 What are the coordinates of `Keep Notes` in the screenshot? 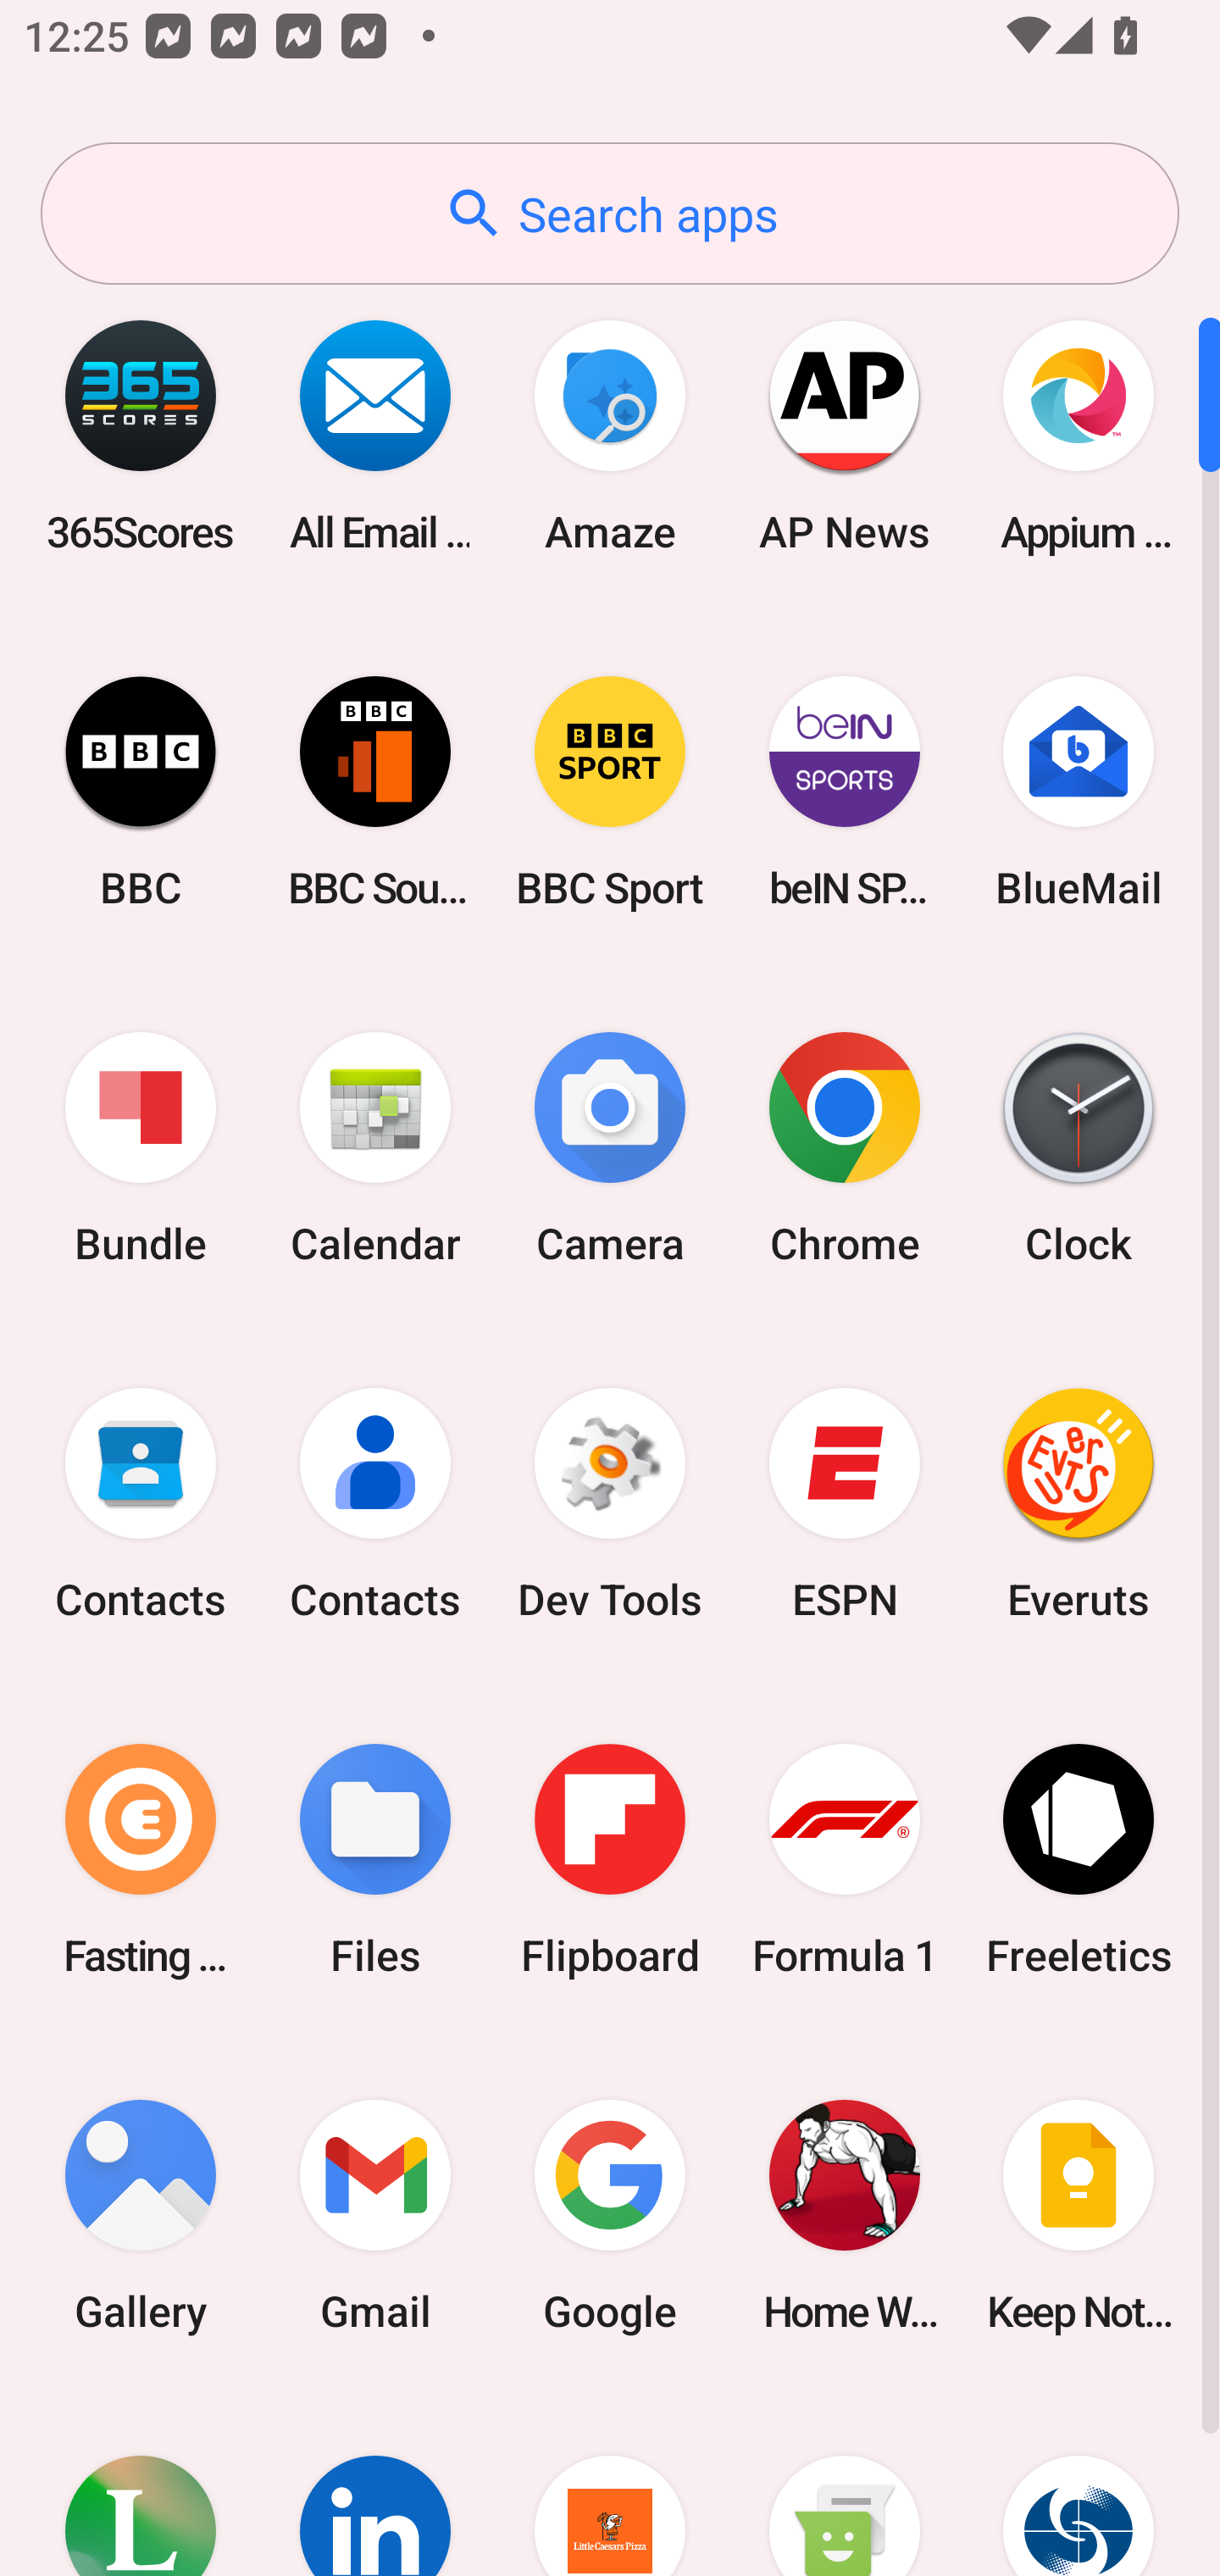 It's located at (1079, 2215).